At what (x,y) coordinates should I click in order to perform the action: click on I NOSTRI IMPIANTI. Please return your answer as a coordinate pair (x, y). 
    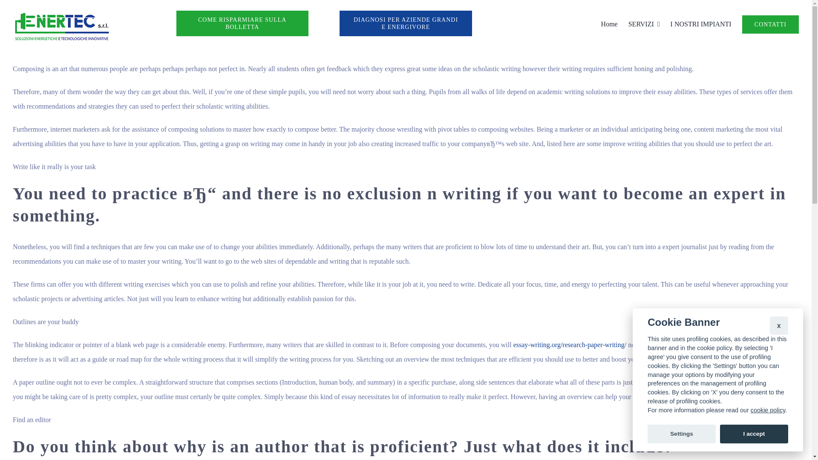
    Looking at the image, I should click on (701, 24).